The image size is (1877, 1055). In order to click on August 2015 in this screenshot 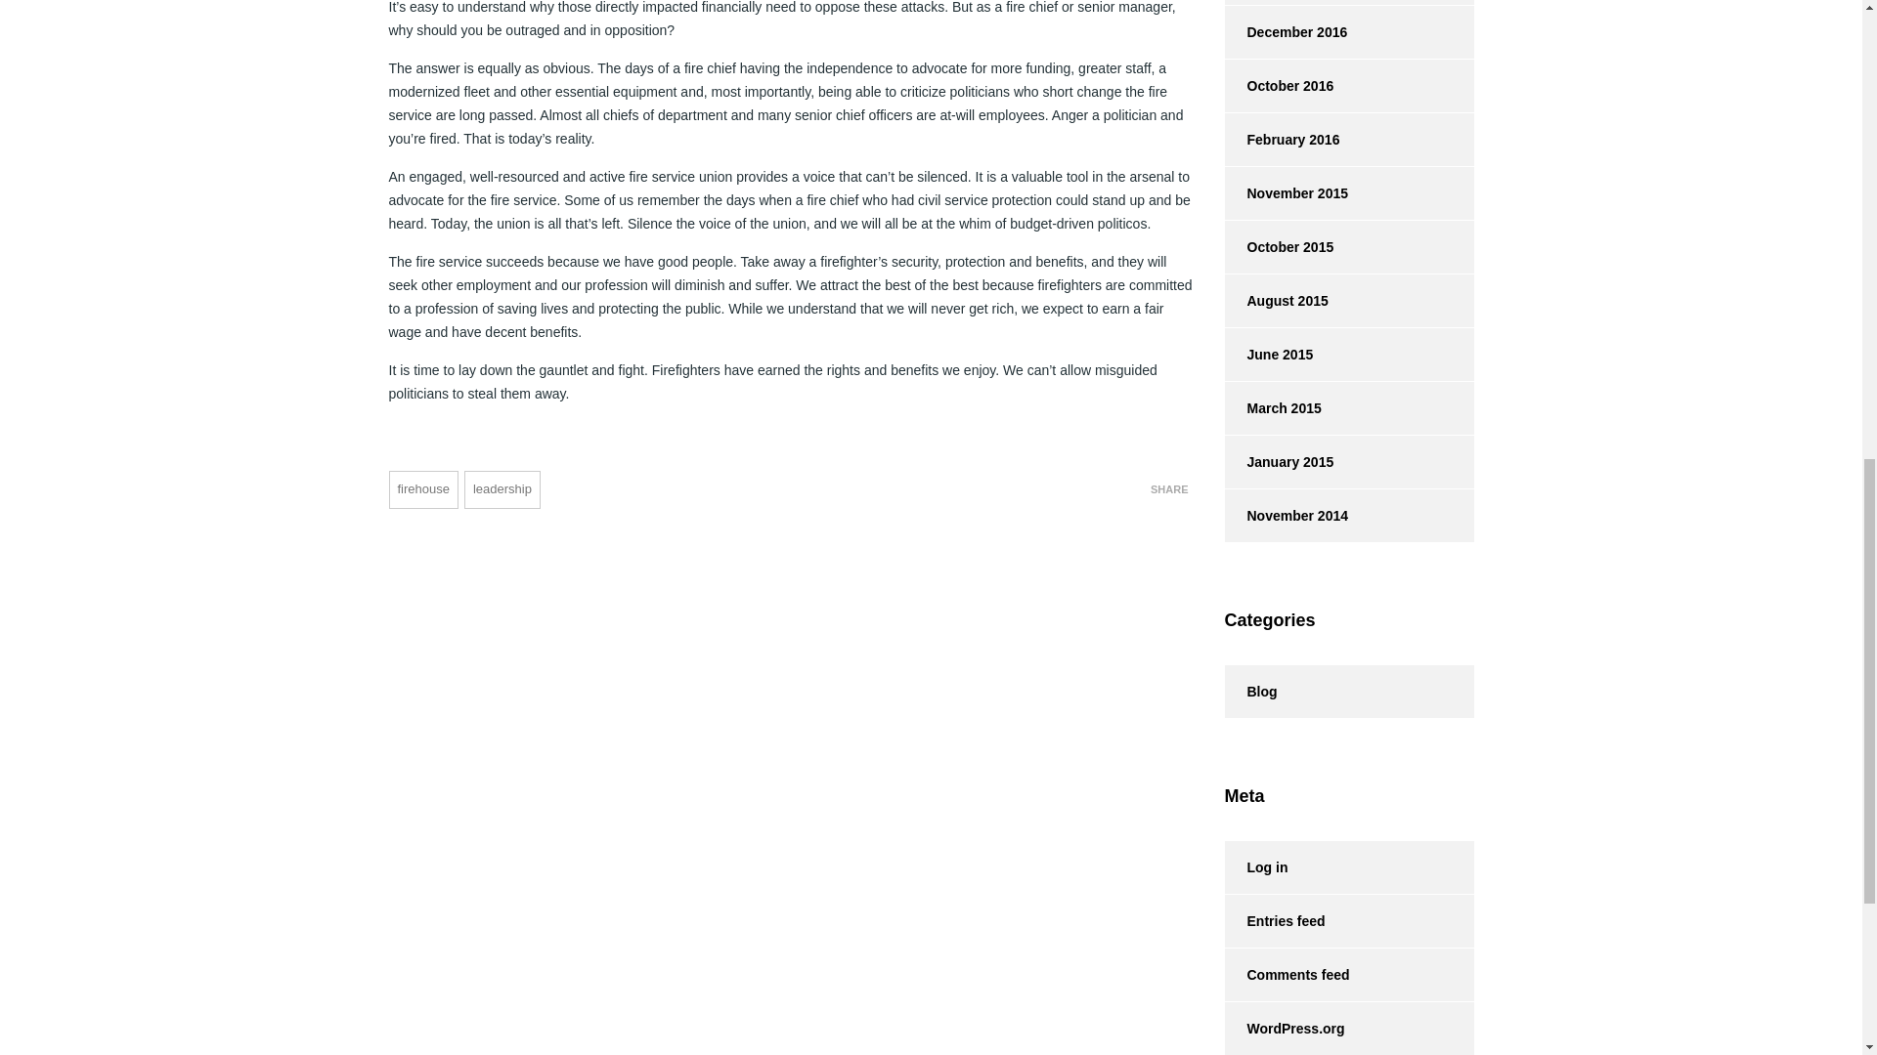, I will do `click(1275, 300)`.